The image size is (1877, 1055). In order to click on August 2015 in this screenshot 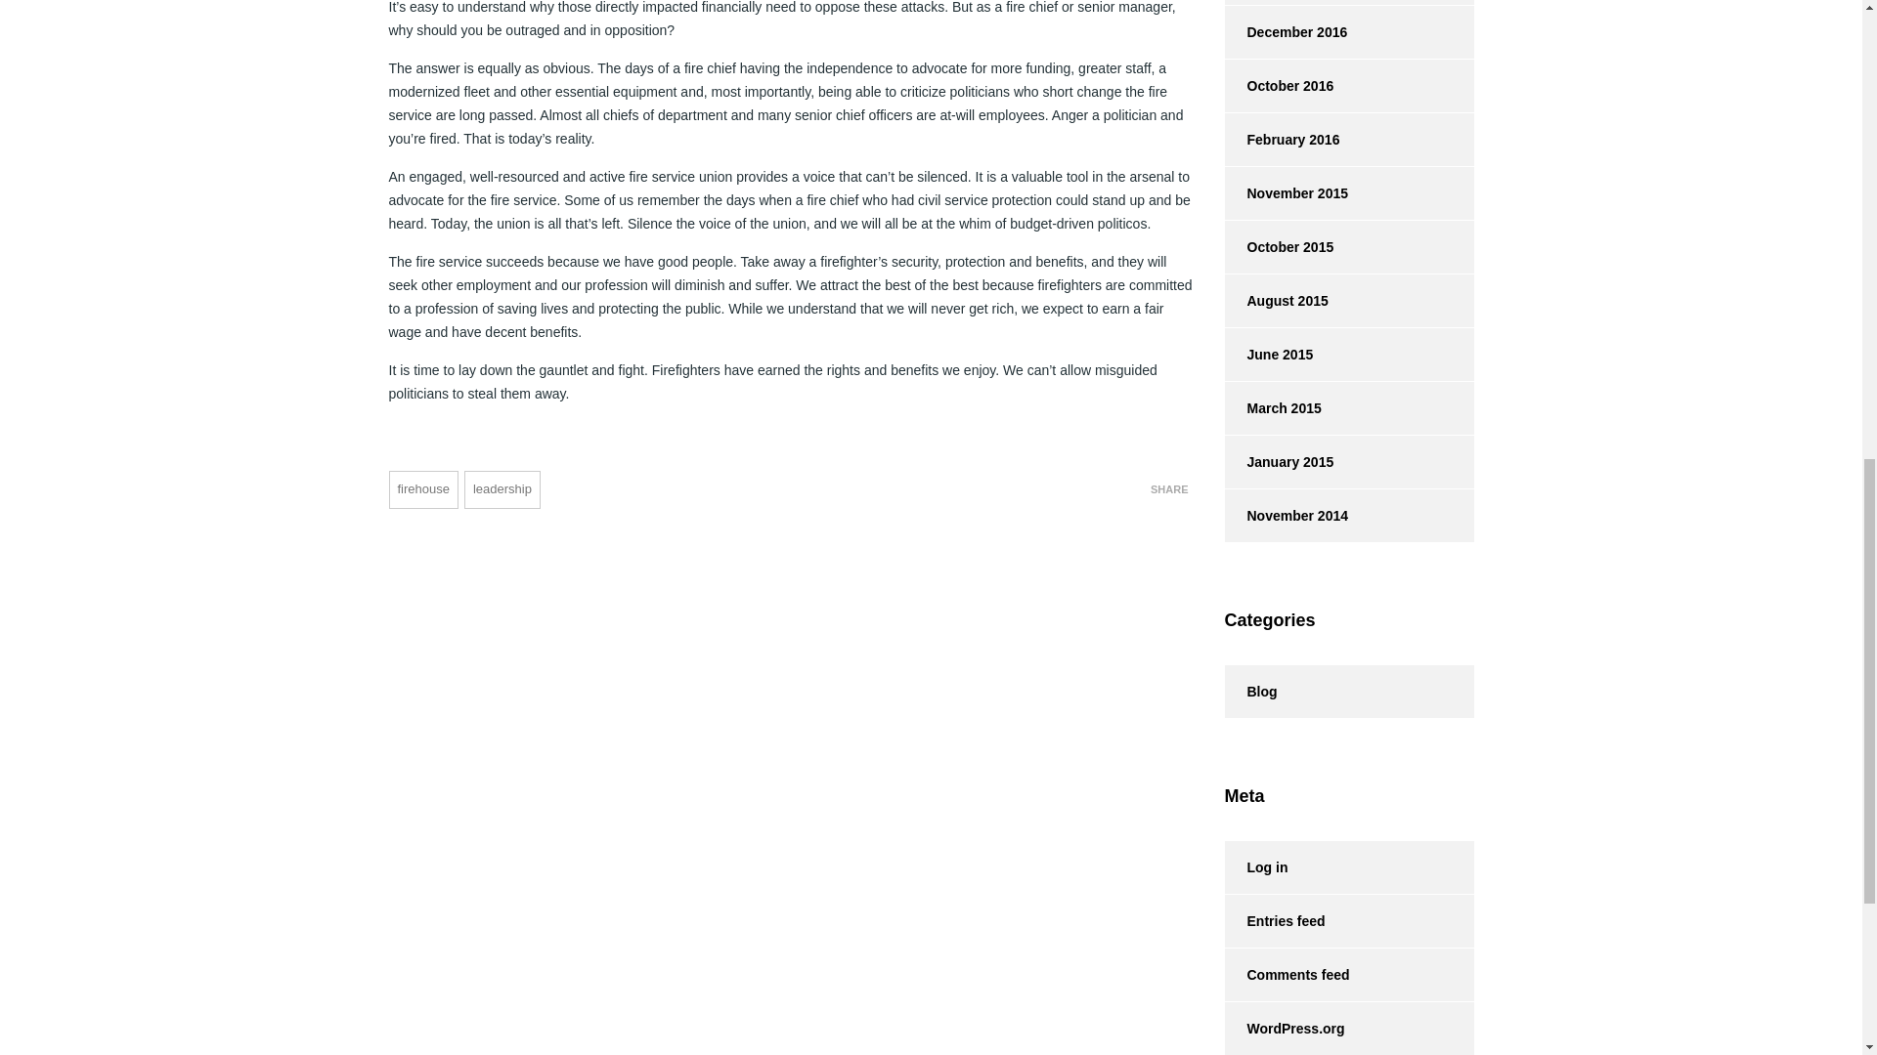, I will do `click(1275, 300)`.